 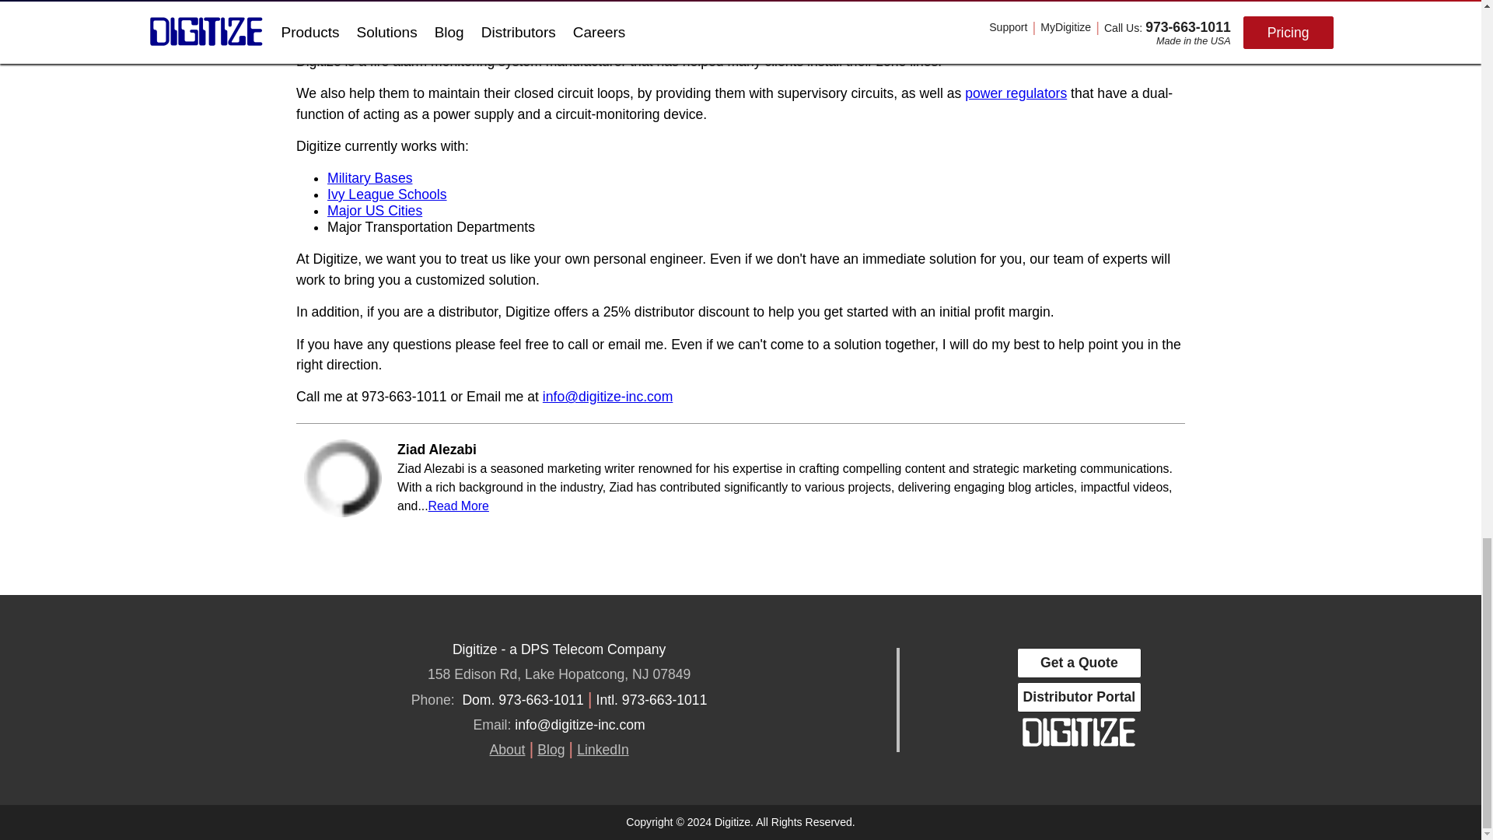 What do you see at coordinates (507, 750) in the screenshot?
I see `About` at bounding box center [507, 750].